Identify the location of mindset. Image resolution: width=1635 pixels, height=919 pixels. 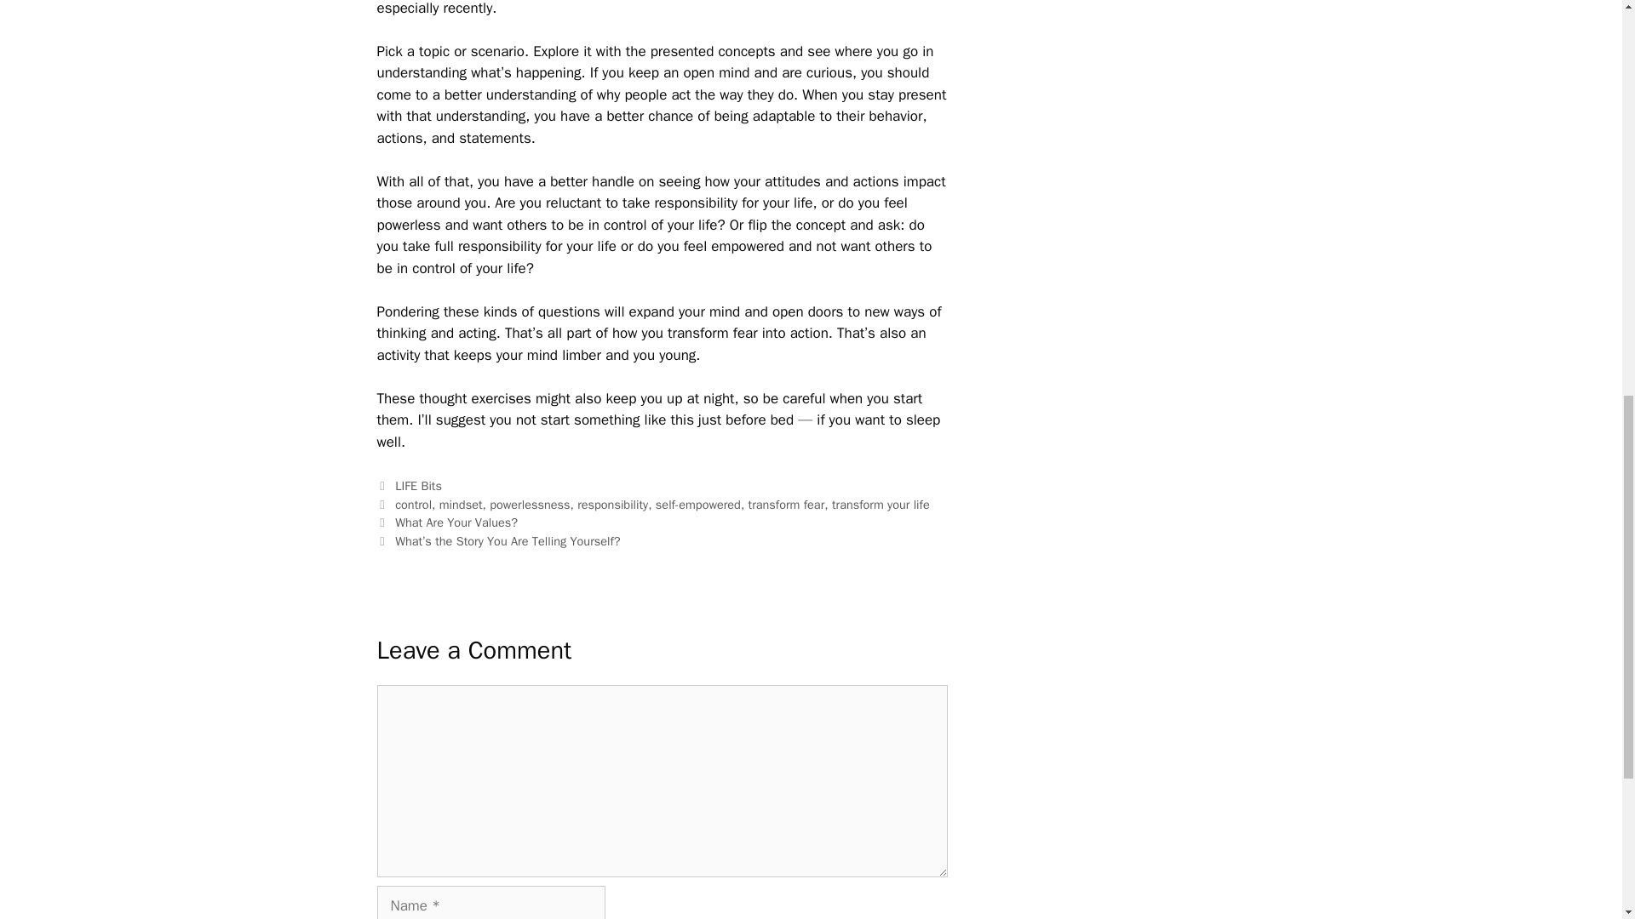
(461, 504).